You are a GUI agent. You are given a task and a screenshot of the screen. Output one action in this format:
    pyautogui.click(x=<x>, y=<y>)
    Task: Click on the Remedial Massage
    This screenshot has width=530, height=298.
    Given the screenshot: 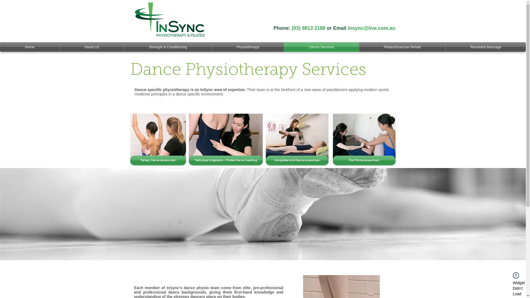 What is the action you would take?
    pyautogui.click(x=486, y=47)
    